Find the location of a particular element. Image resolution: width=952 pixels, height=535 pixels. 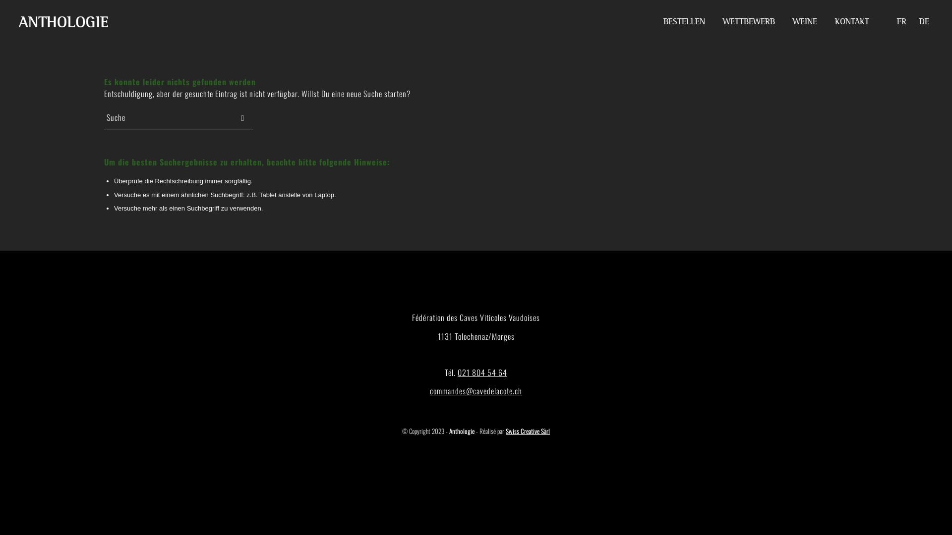

commandes@cavedelacote.ch is located at coordinates (476, 391).